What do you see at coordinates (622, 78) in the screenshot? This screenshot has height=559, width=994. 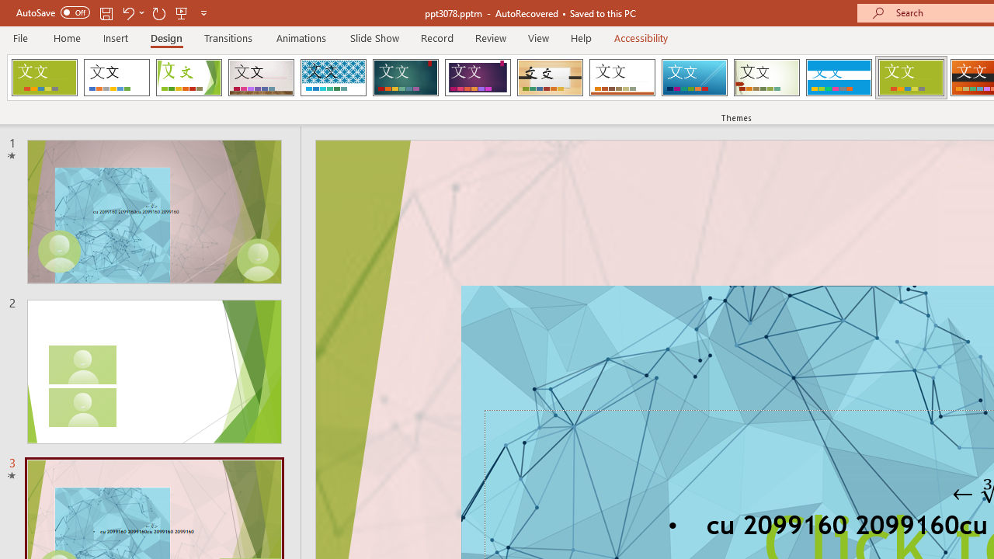 I see `Retrospect` at bounding box center [622, 78].